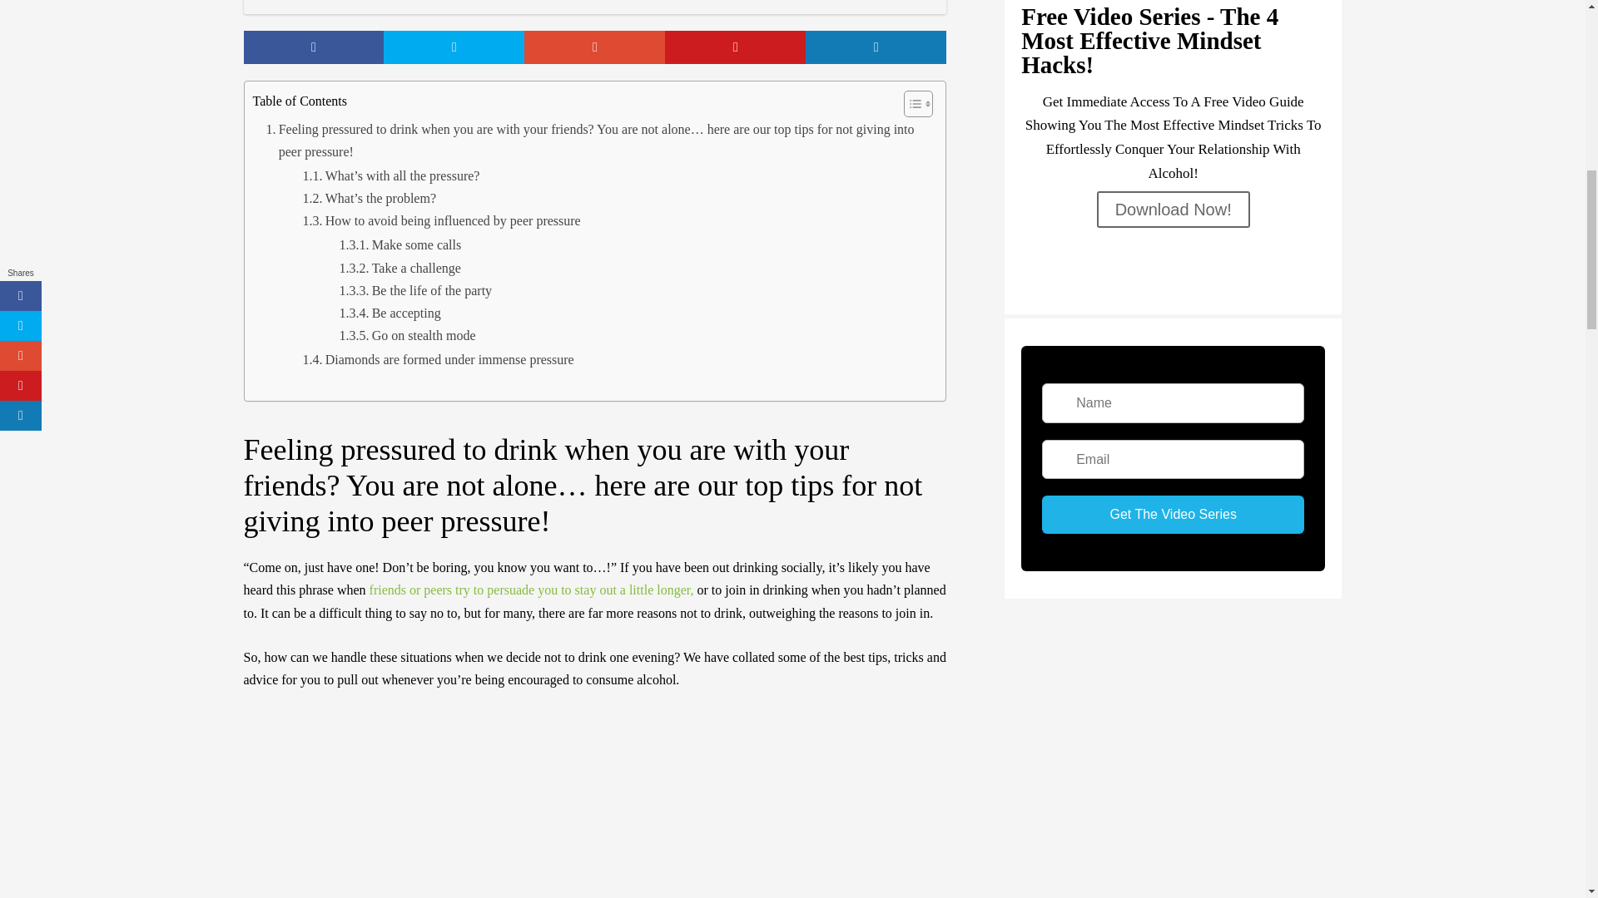 The image size is (1598, 898). I want to click on How to avoid being influenced by peer pressure, so click(442, 220).